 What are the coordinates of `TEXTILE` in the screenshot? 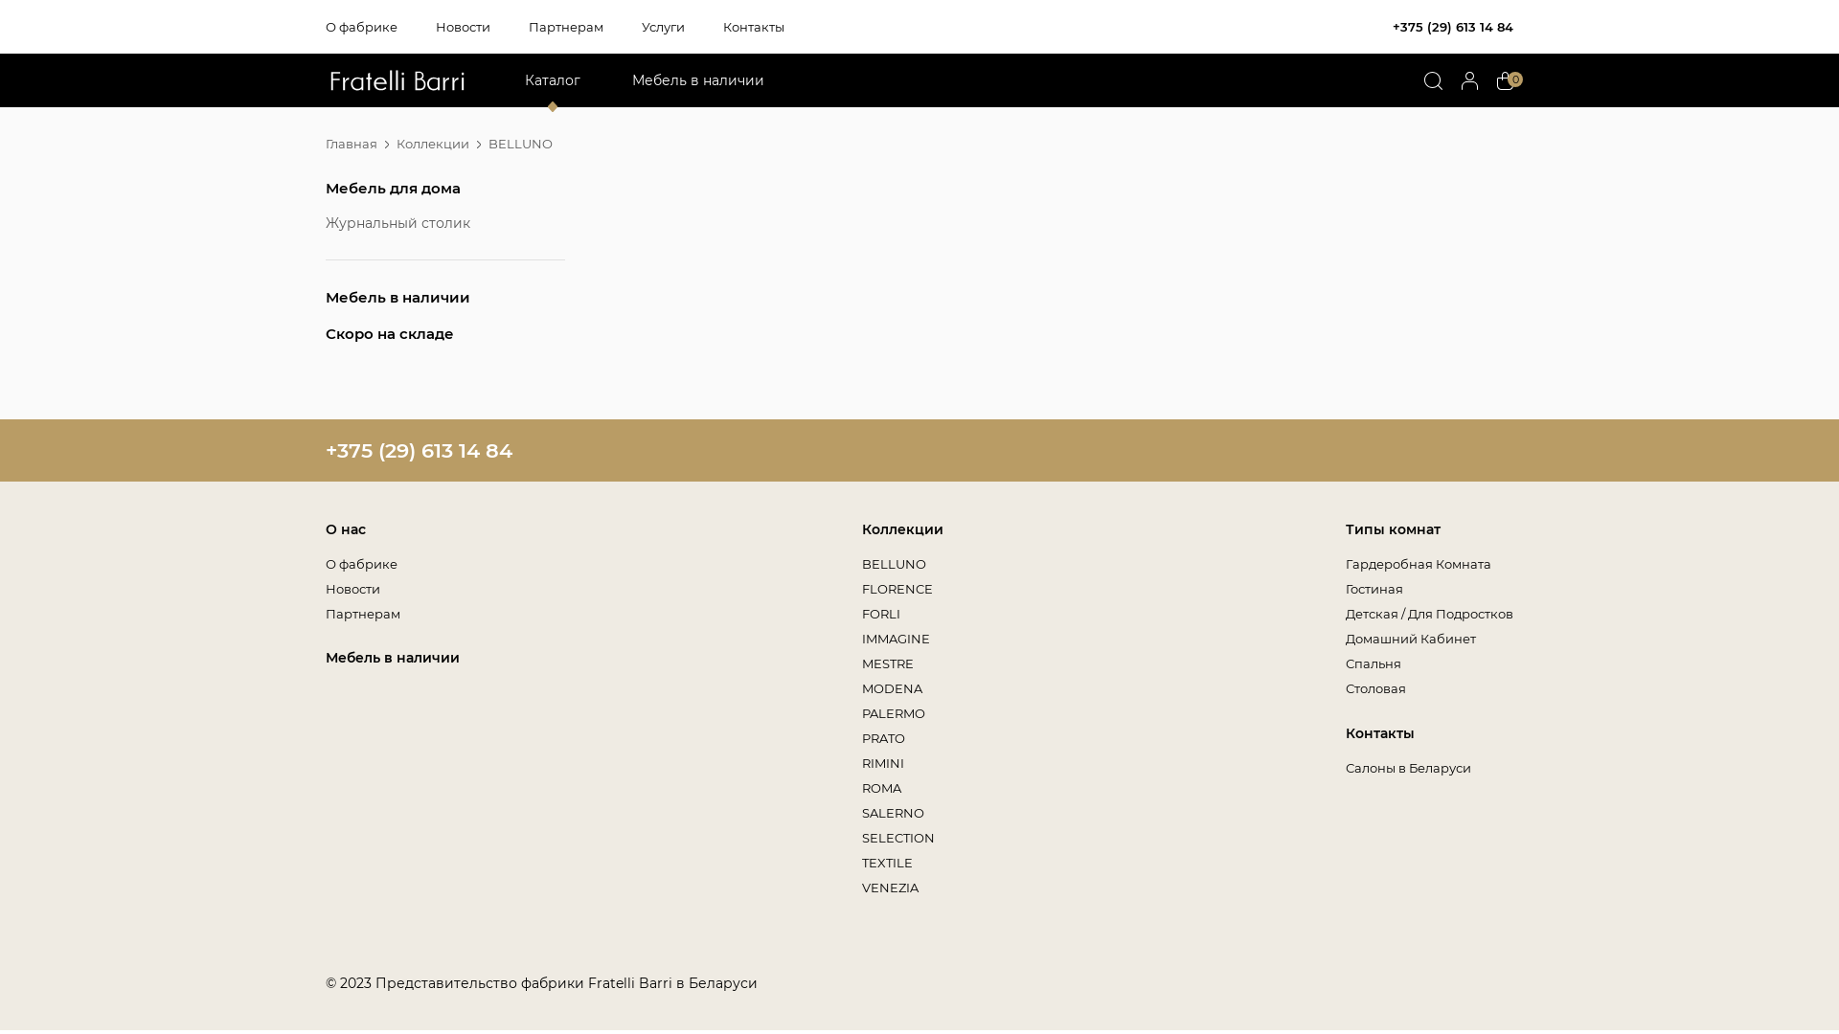 It's located at (887, 863).